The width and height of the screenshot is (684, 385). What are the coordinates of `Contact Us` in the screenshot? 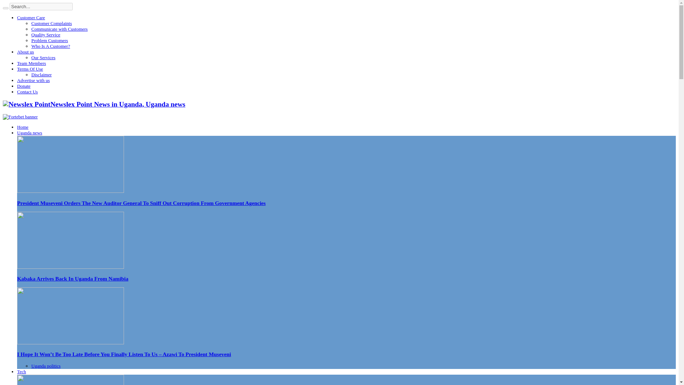 It's located at (27, 91).